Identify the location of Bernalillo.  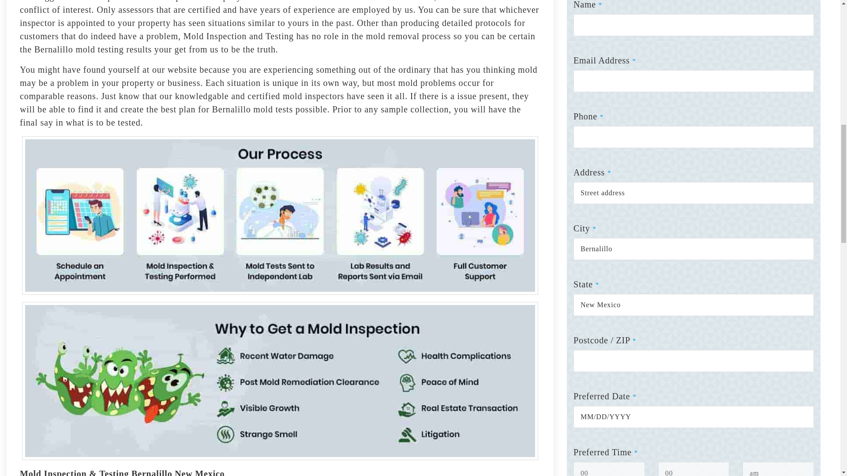
(693, 249).